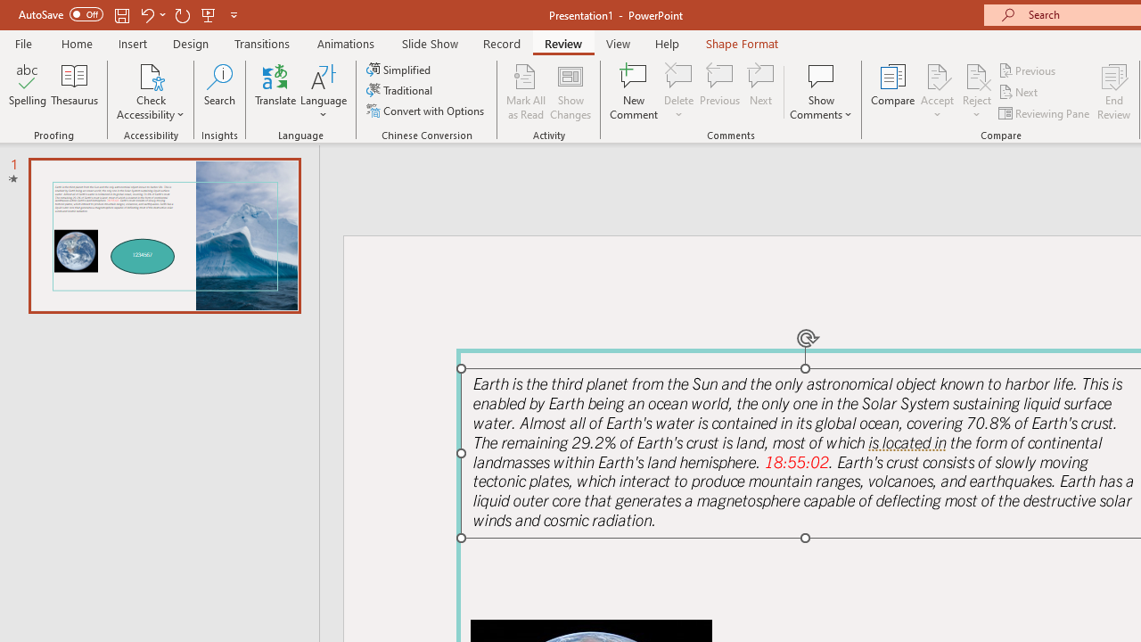  What do you see at coordinates (893, 91) in the screenshot?
I see `Compare` at bounding box center [893, 91].